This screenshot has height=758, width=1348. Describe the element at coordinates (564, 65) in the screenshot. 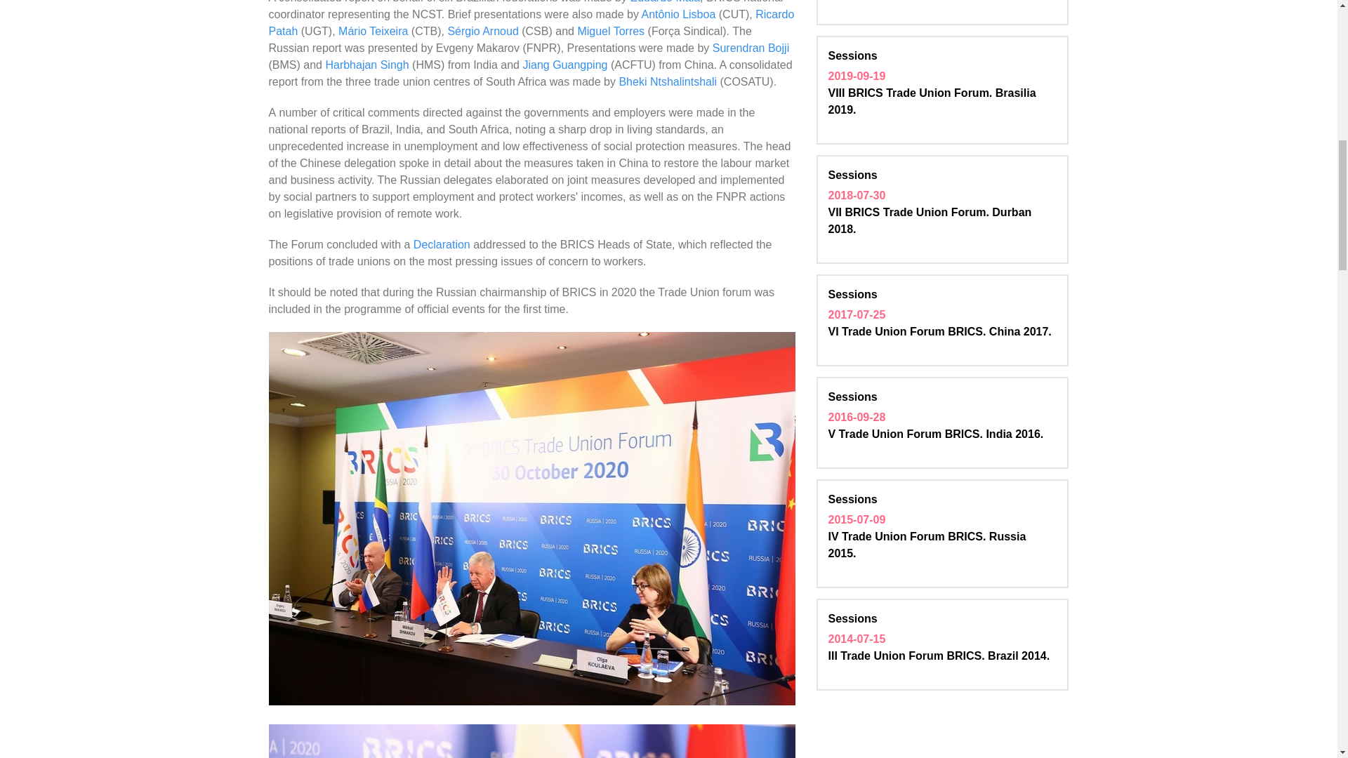

I see `Jiang Guangping` at that location.